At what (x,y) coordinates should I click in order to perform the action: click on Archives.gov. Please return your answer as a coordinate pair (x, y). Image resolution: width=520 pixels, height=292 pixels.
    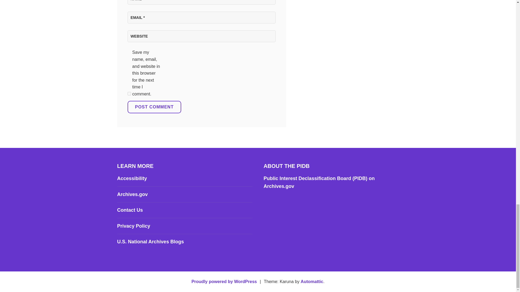
    Looking at the image, I should click on (132, 194).